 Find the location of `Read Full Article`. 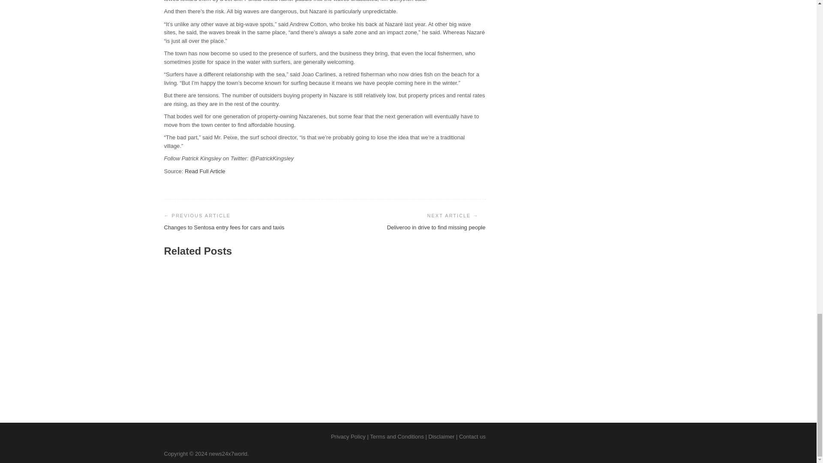

Read Full Article is located at coordinates (205, 171).